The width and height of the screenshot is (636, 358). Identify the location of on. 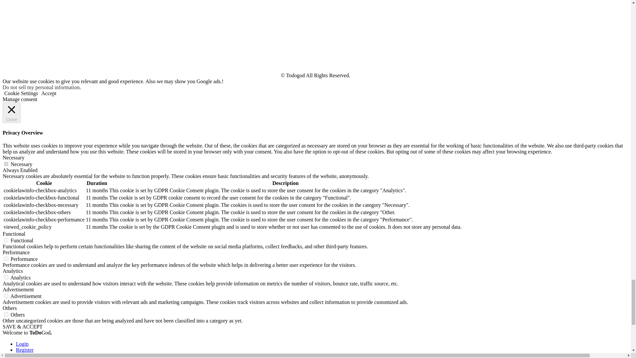
(6, 164).